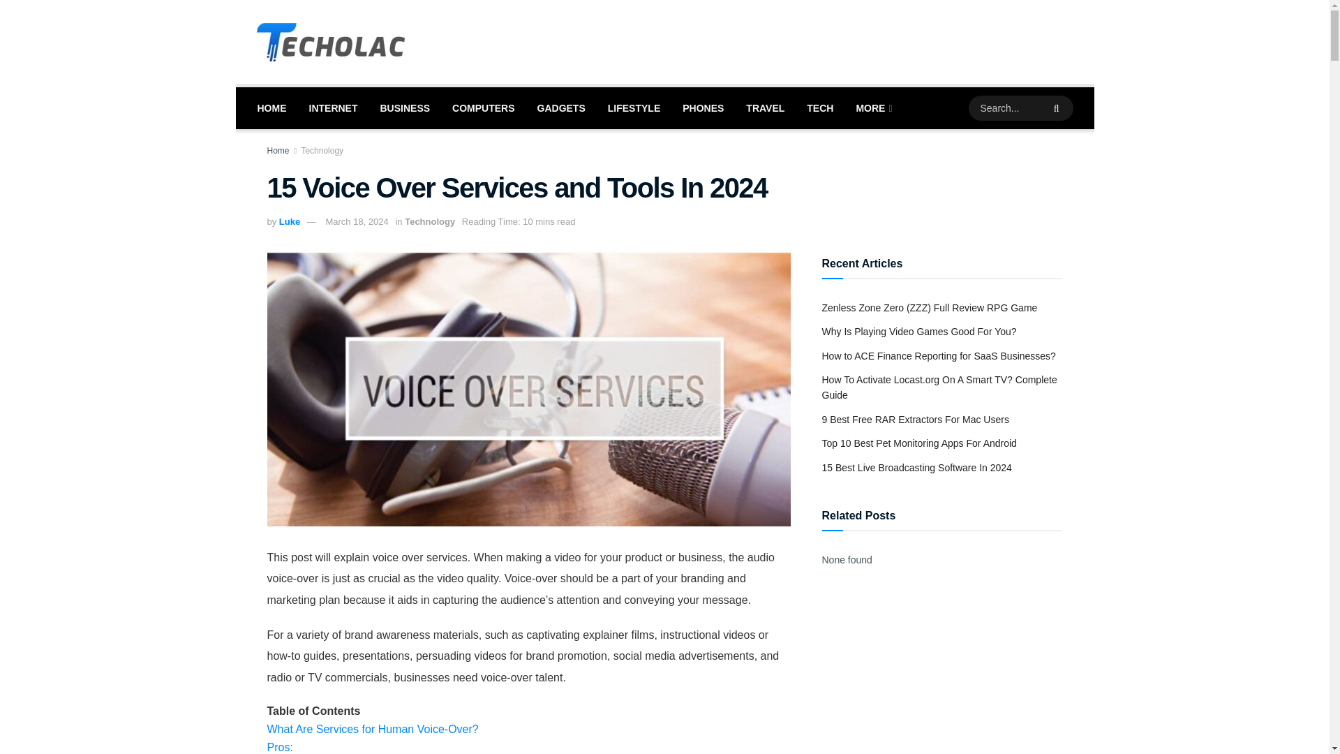  I want to click on TRAVEL, so click(765, 108).